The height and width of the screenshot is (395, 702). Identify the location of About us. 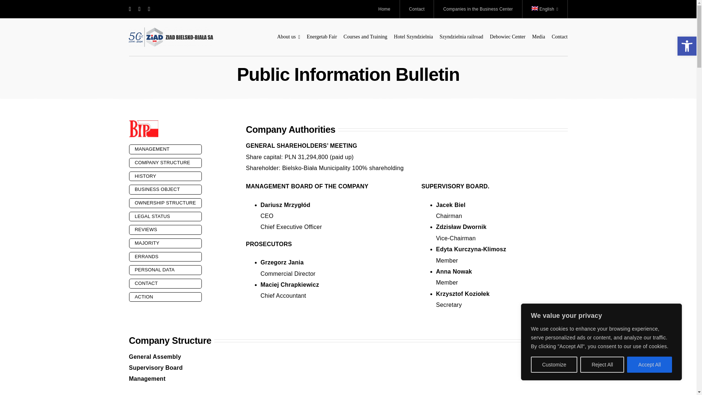
(289, 37).